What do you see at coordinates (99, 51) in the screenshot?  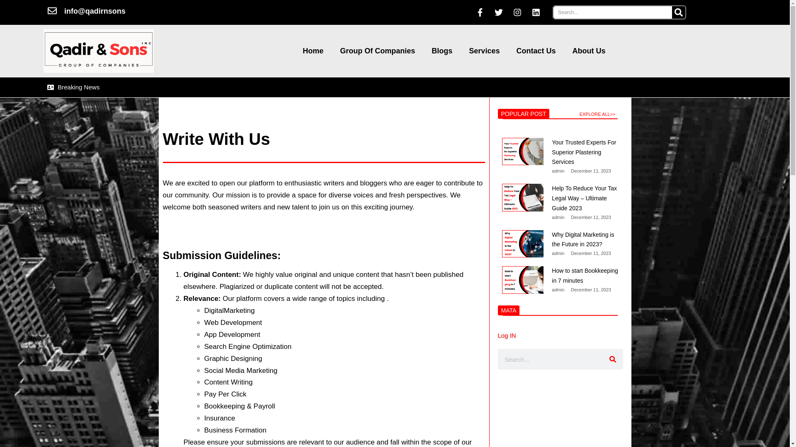 I see `Qns-INC-logo.jpg - Qadirnsons` at bounding box center [99, 51].